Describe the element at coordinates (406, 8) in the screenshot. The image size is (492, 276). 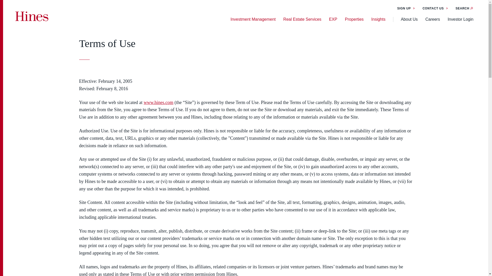
I see `SIGN UP` at that location.